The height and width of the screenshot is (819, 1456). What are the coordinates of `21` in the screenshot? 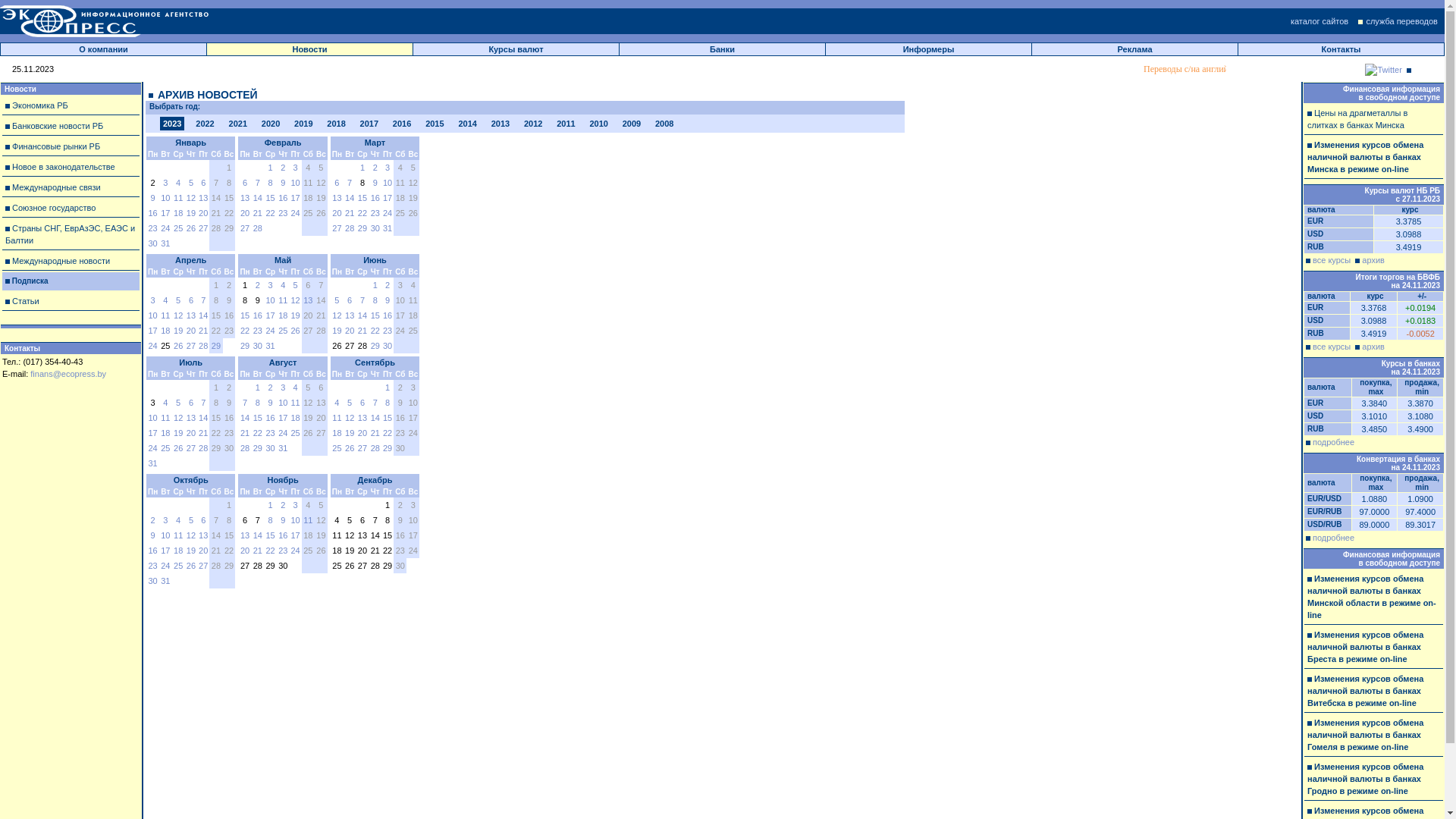 It's located at (203, 433).